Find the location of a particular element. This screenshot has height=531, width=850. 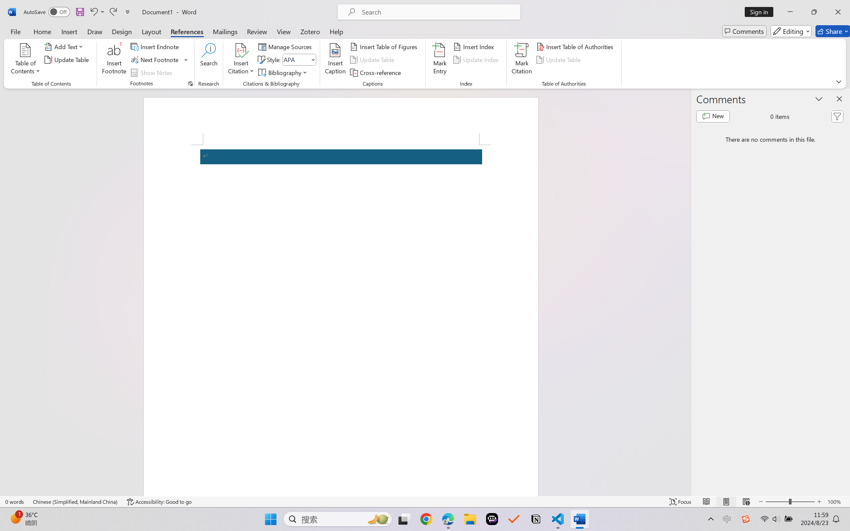

Undo Apply Quick Style Set is located at coordinates (97, 12).